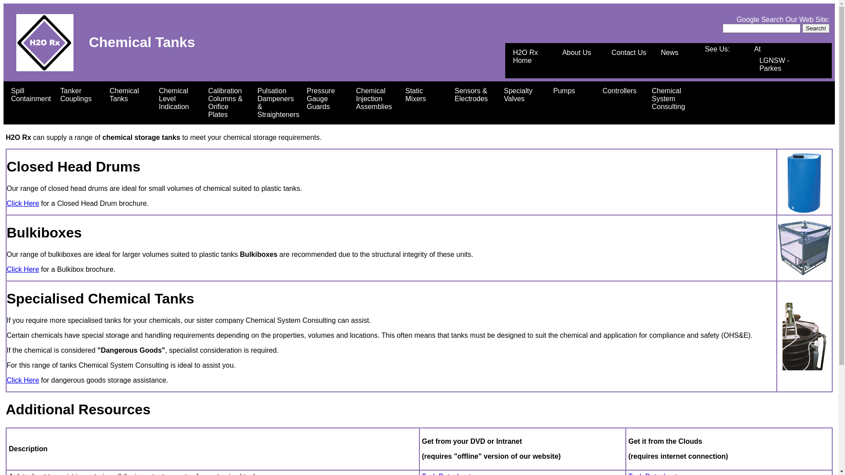 The height and width of the screenshot is (475, 845). What do you see at coordinates (23, 203) in the screenshot?
I see `Click Here` at bounding box center [23, 203].